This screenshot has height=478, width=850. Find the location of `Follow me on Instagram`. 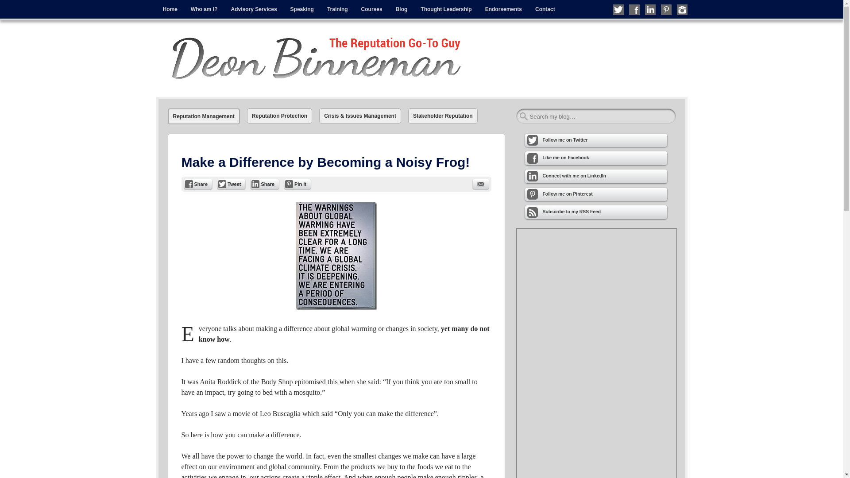

Follow me on Instagram is located at coordinates (682, 9).